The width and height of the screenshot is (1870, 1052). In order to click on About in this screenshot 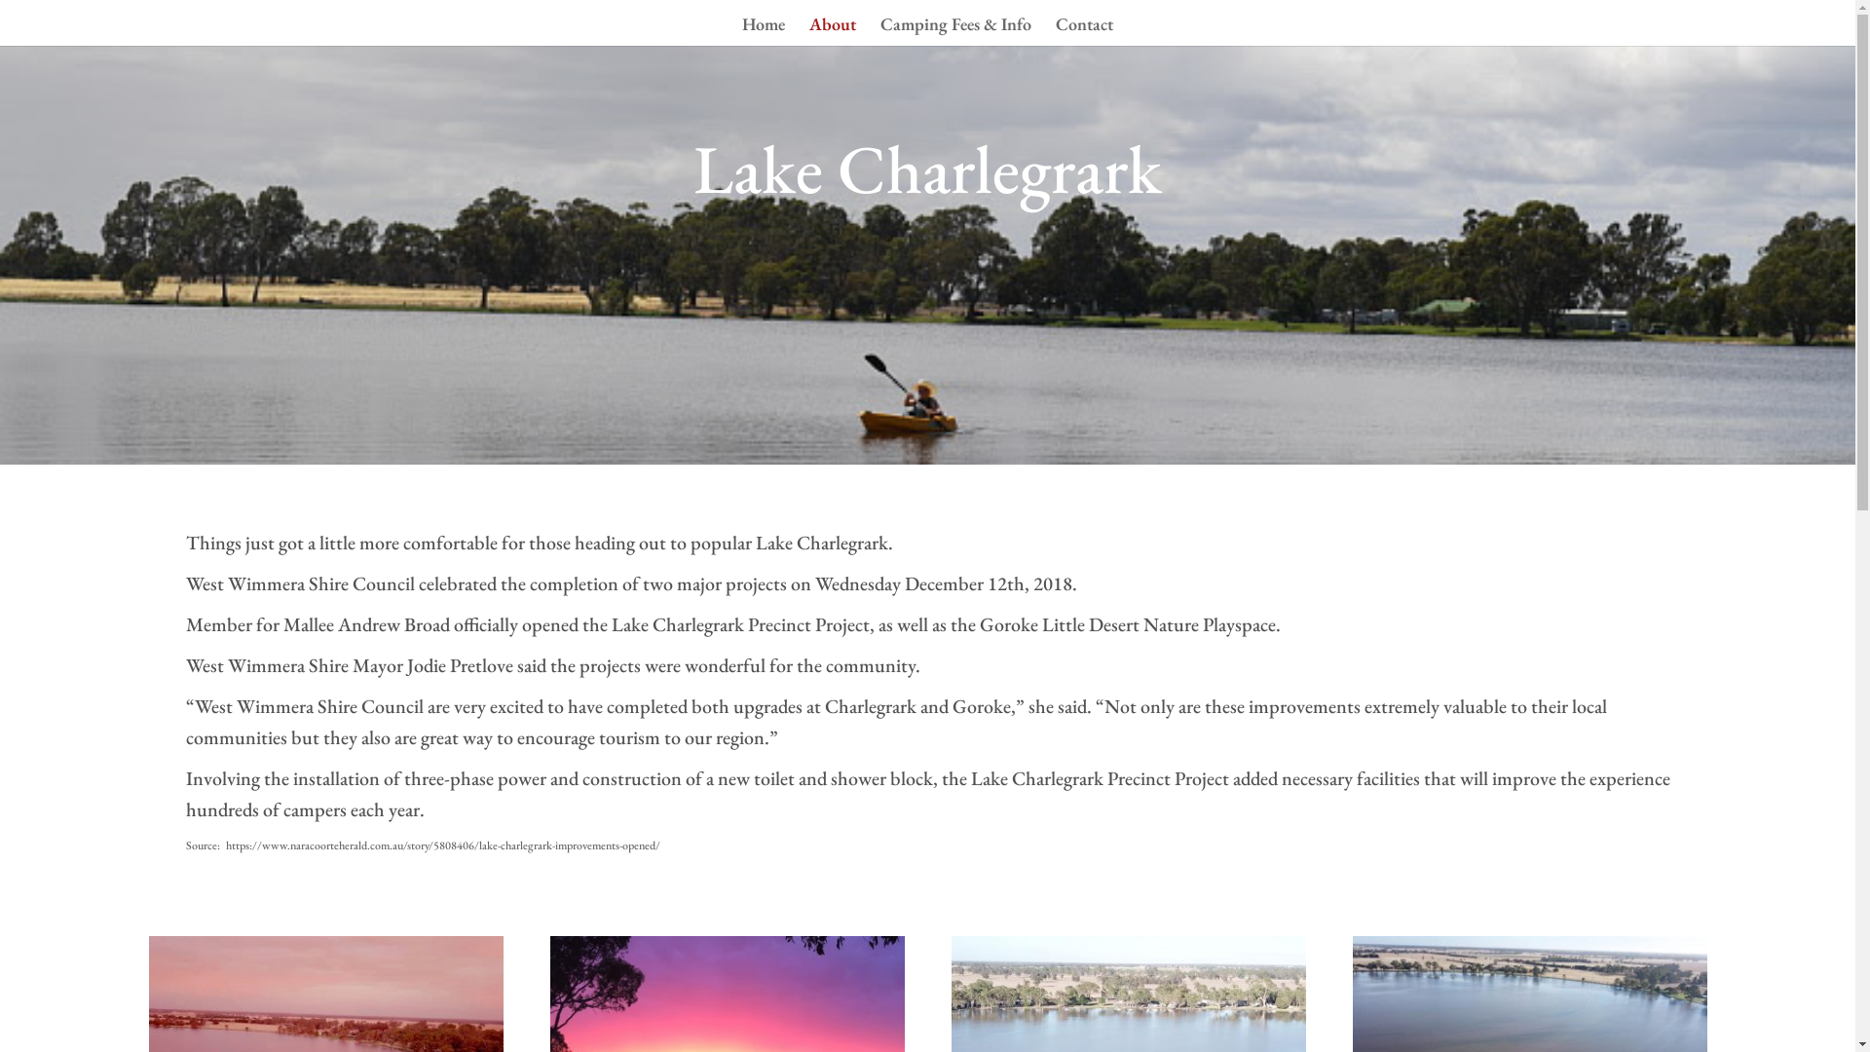, I will do `click(833, 31)`.